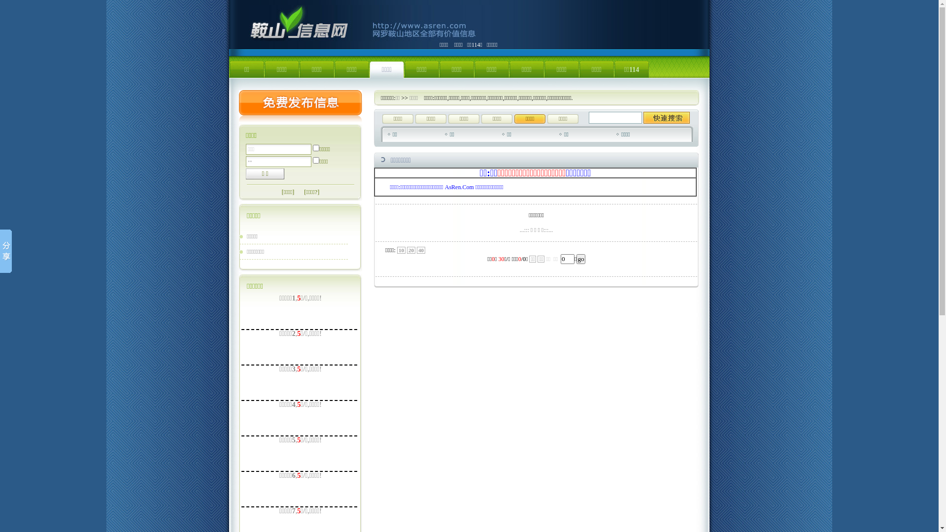 The width and height of the screenshot is (946, 532). What do you see at coordinates (411, 250) in the screenshot?
I see `20` at bounding box center [411, 250].